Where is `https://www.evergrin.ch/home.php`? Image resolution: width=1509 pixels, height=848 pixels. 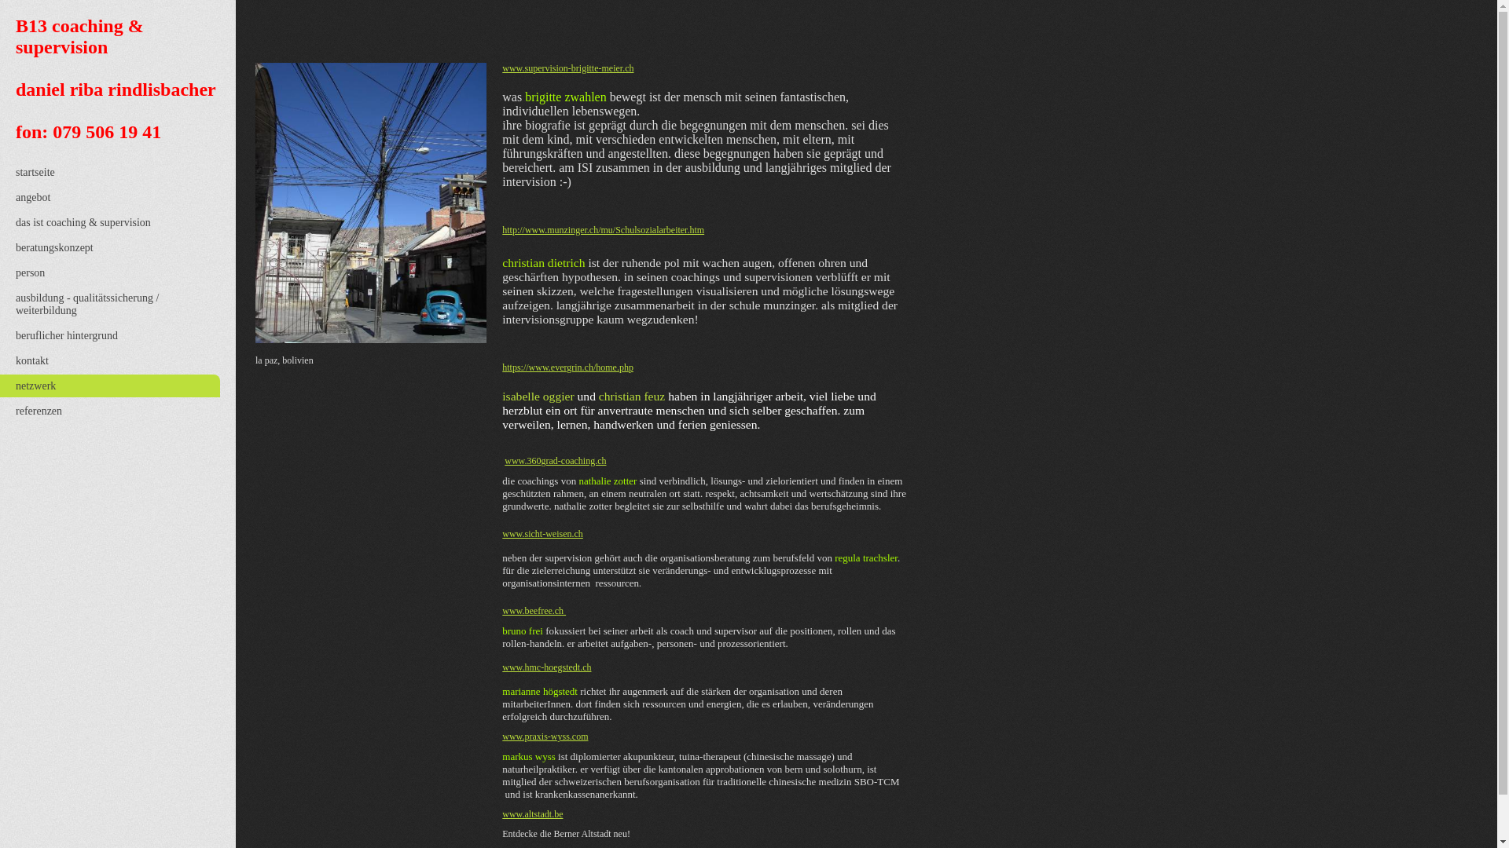 https://www.evergrin.ch/home.php is located at coordinates (567, 367).